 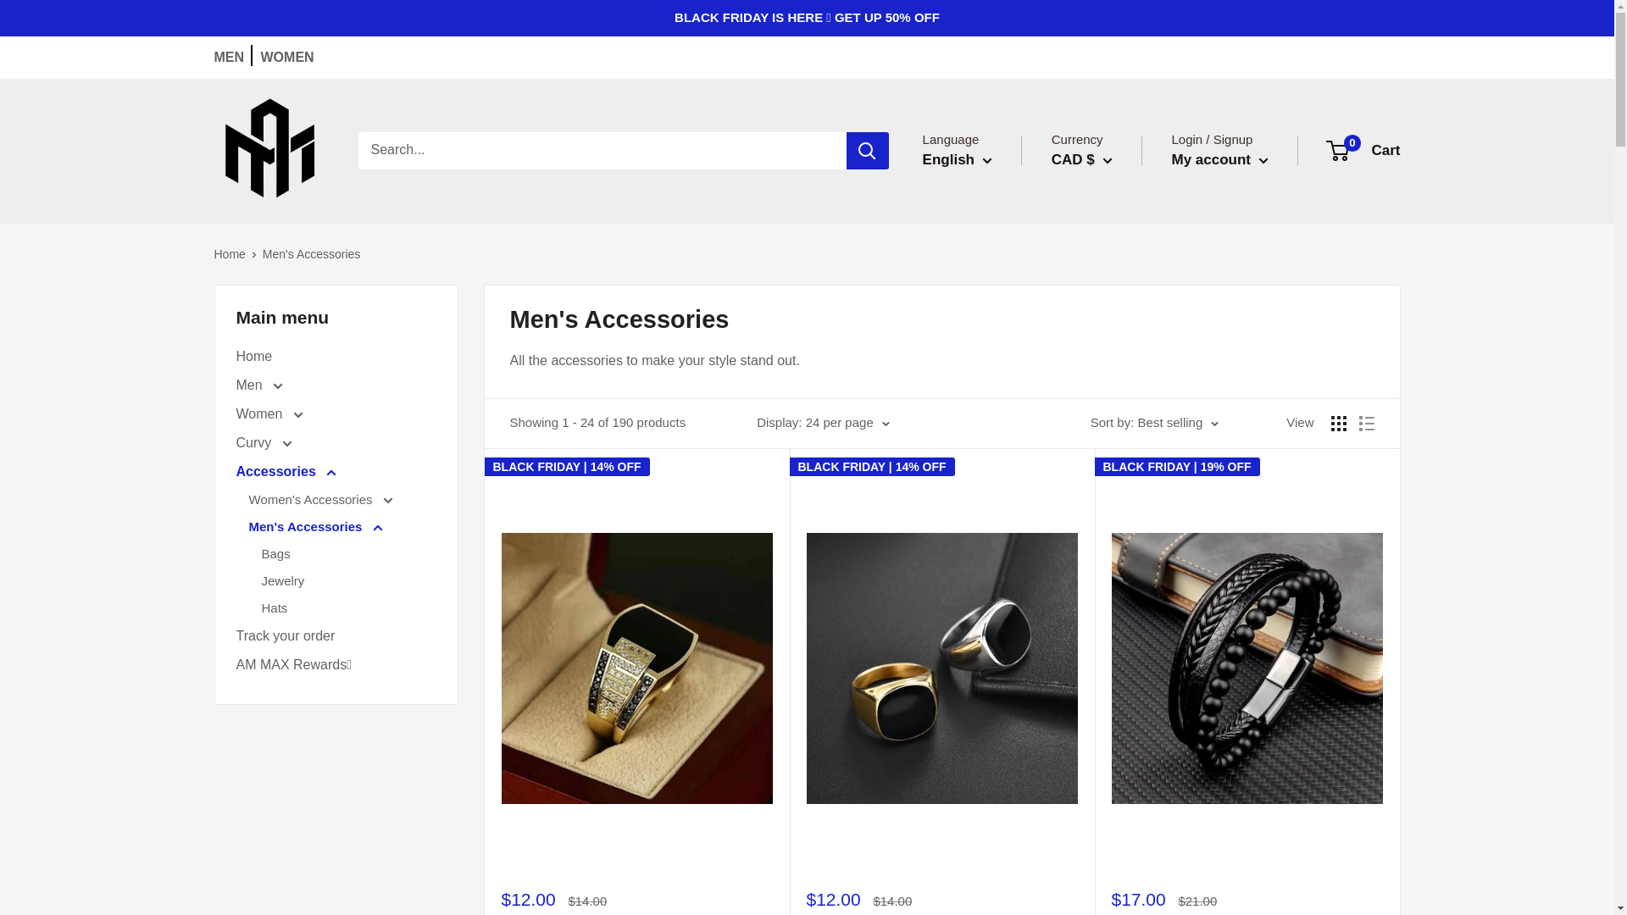 I want to click on Sort by: Best selling, so click(x=1155, y=423).